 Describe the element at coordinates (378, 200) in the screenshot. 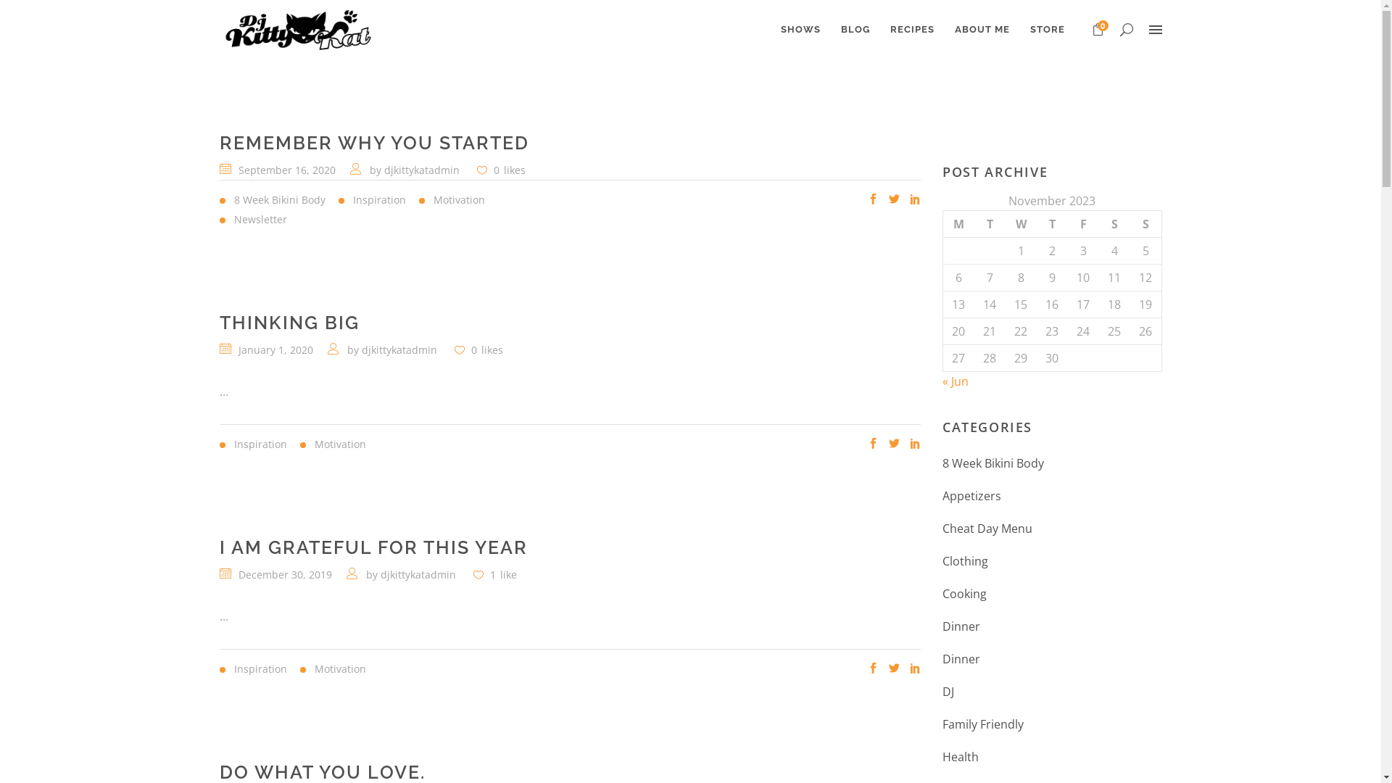

I see `Inspiration` at that location.